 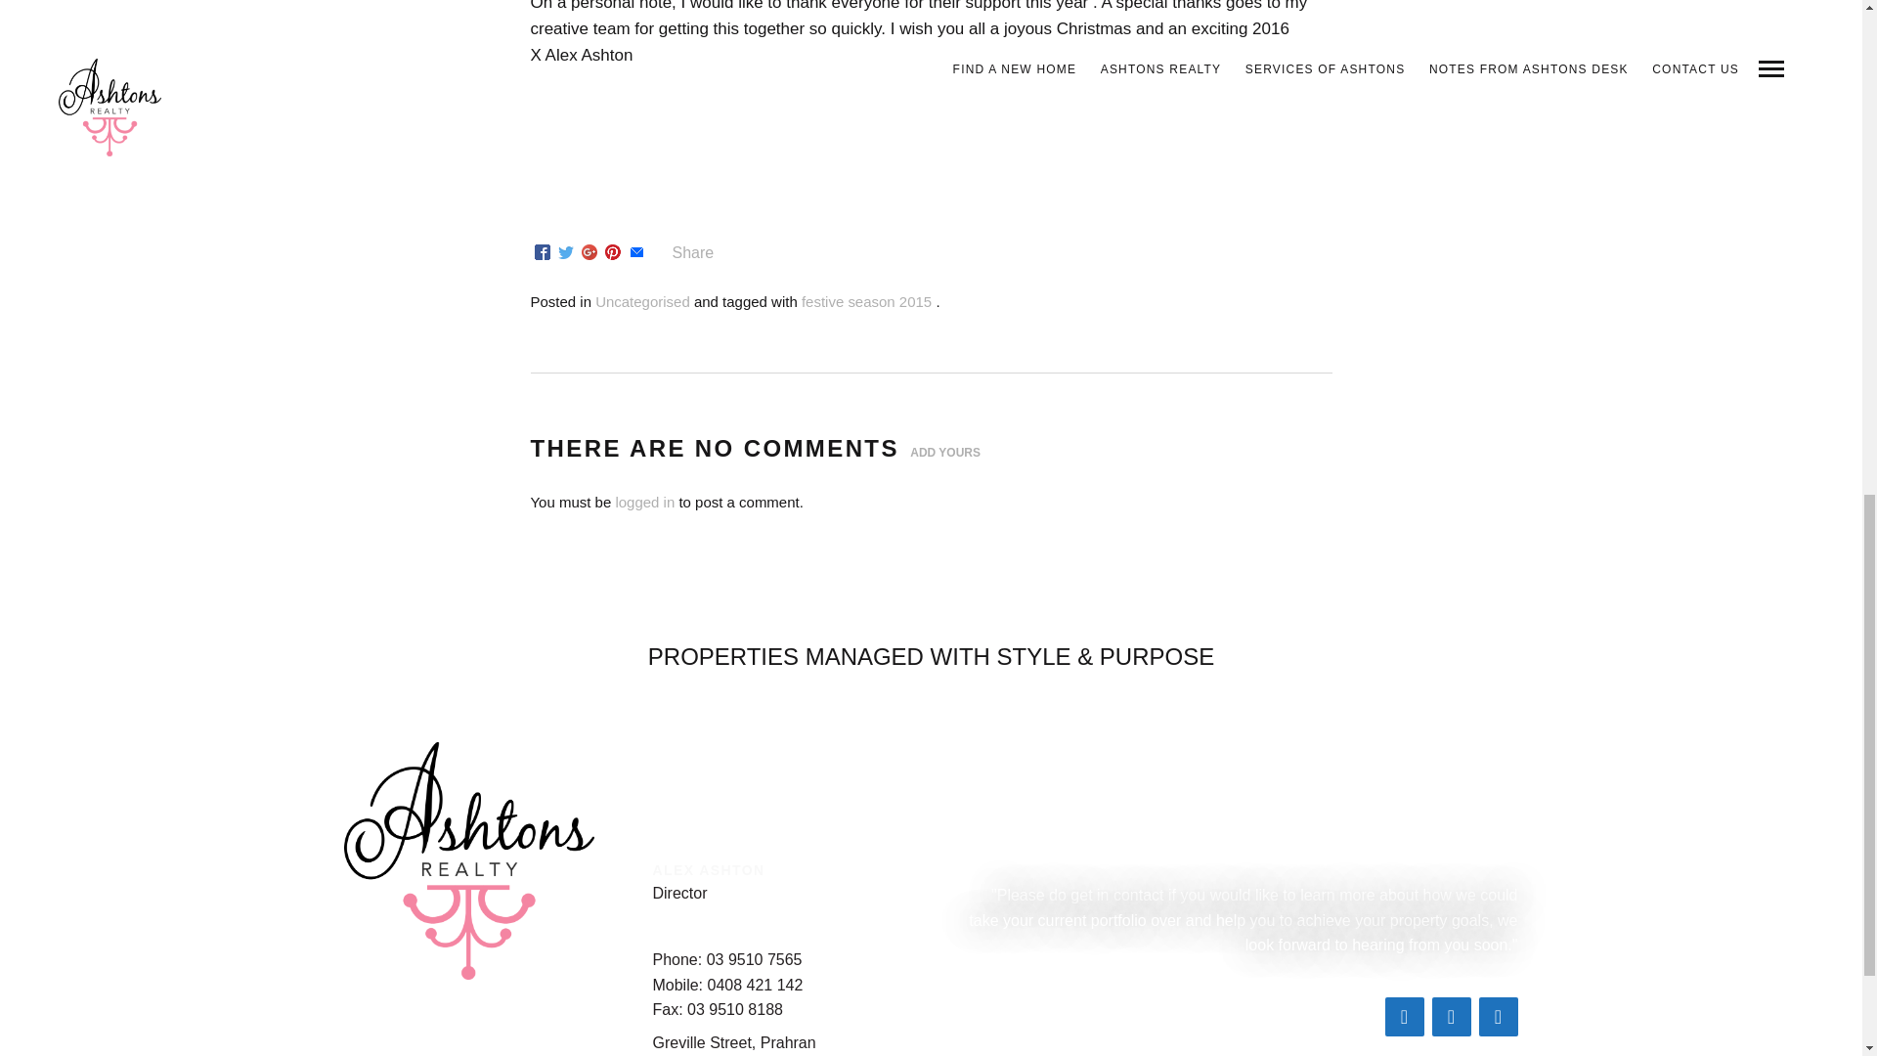 What do you see at coordinates (866, 301) in the screenshot?
I see `View all posts tagged festive season 2015` at bounding box center [866, 301].